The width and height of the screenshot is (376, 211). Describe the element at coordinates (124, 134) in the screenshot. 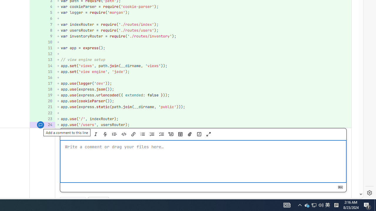

I see `Insert code` at that location.